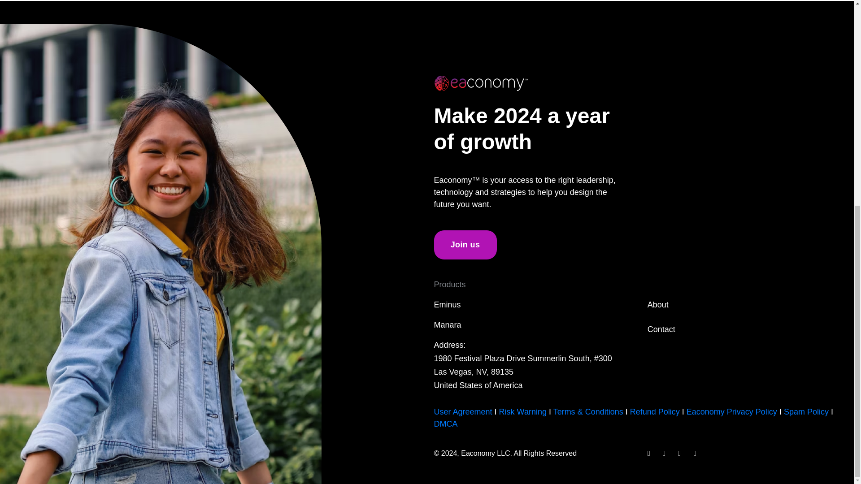  Describe the element at coordinates (658, 305) in the screenshot. I see `About` at that location.